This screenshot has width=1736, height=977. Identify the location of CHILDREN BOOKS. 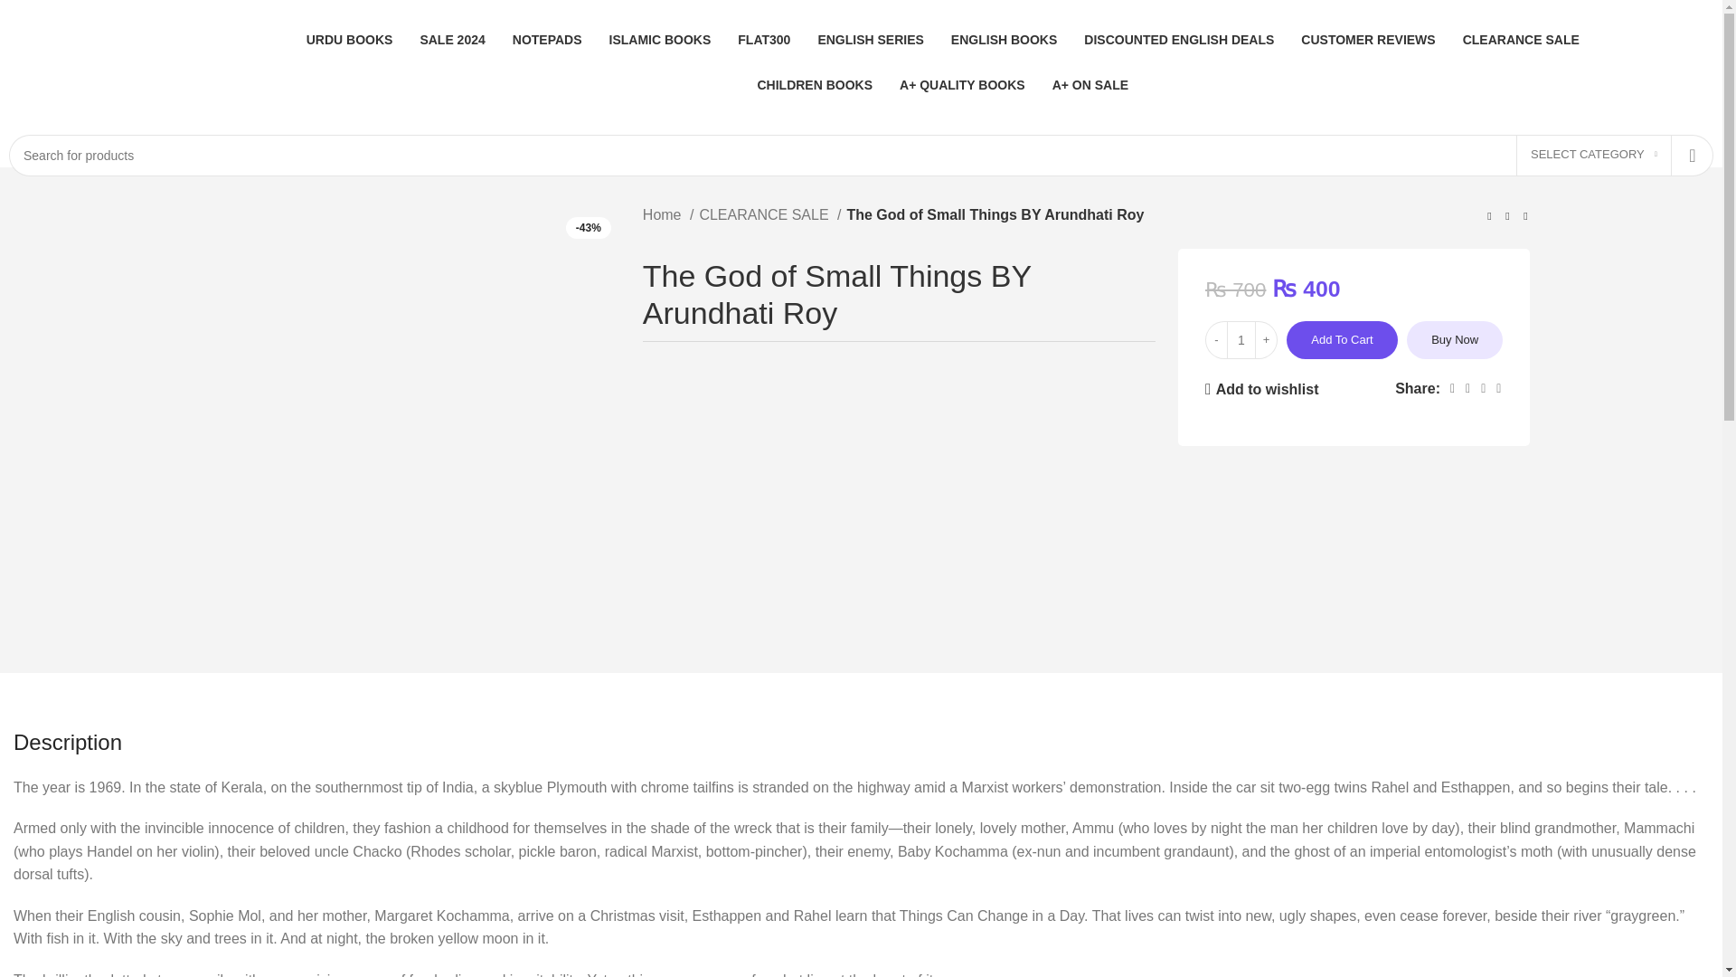
(815, 85).